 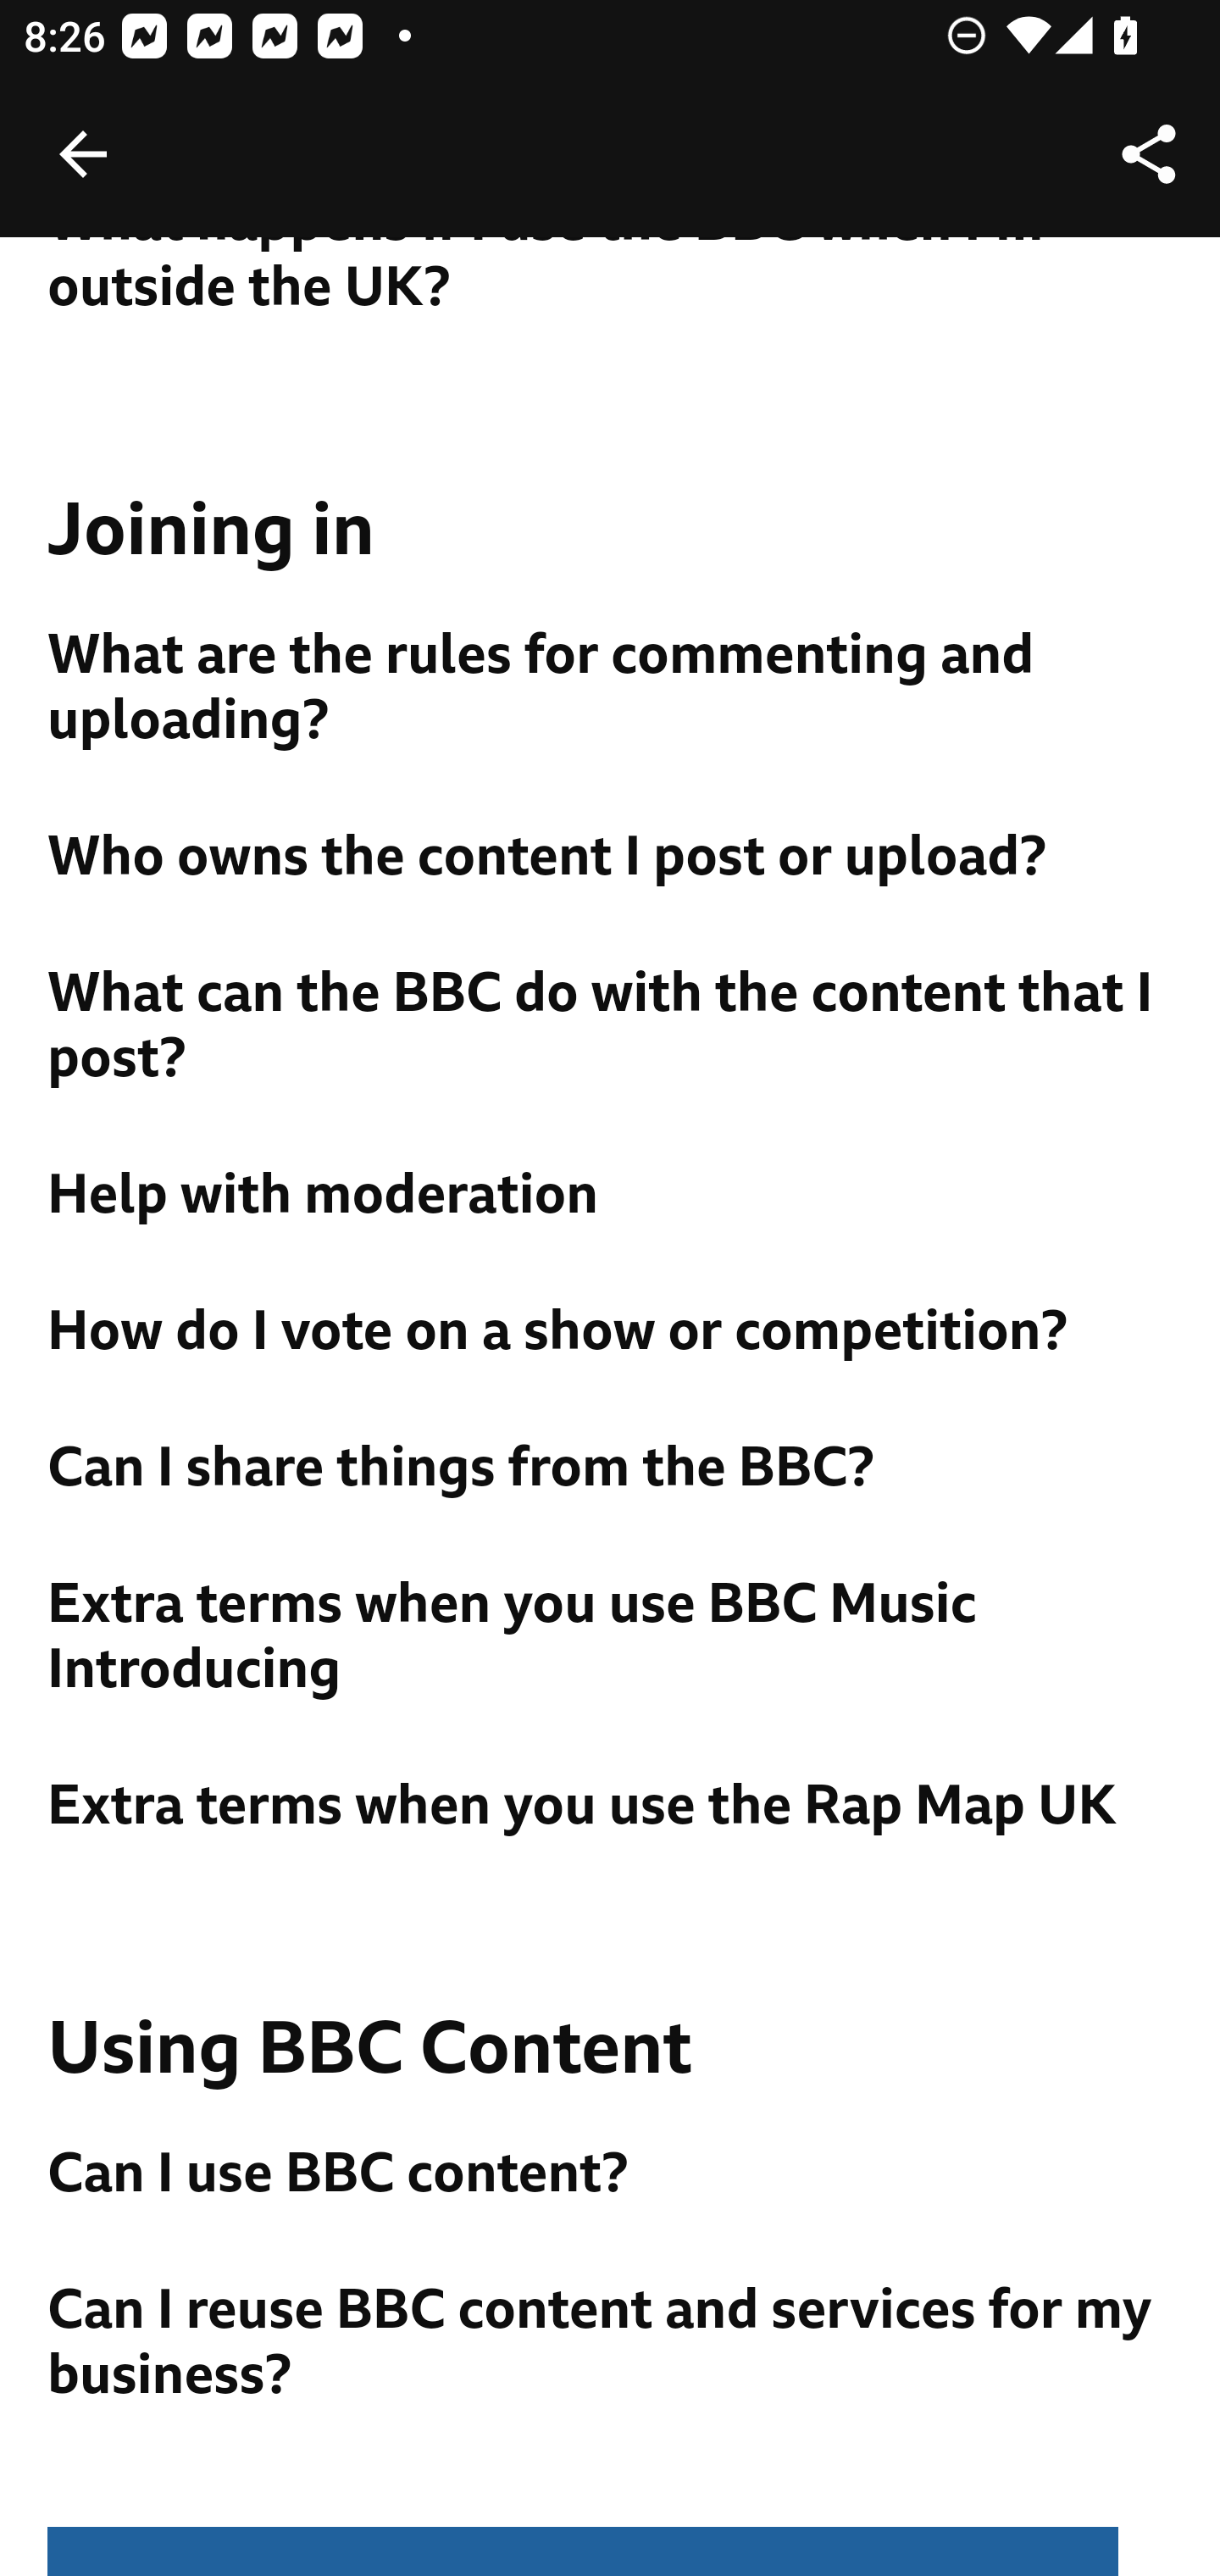 What do you see at coordinates (612, 2175) in the screenshot?
I see `Can I use BBC content?` at bounding box center [612, 2175].